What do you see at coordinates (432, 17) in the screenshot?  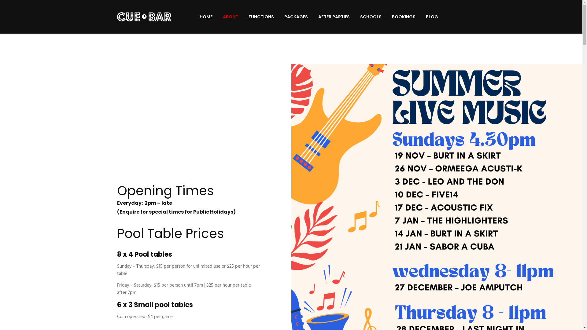 I see `BLOG` at bounding box center [432, 17].